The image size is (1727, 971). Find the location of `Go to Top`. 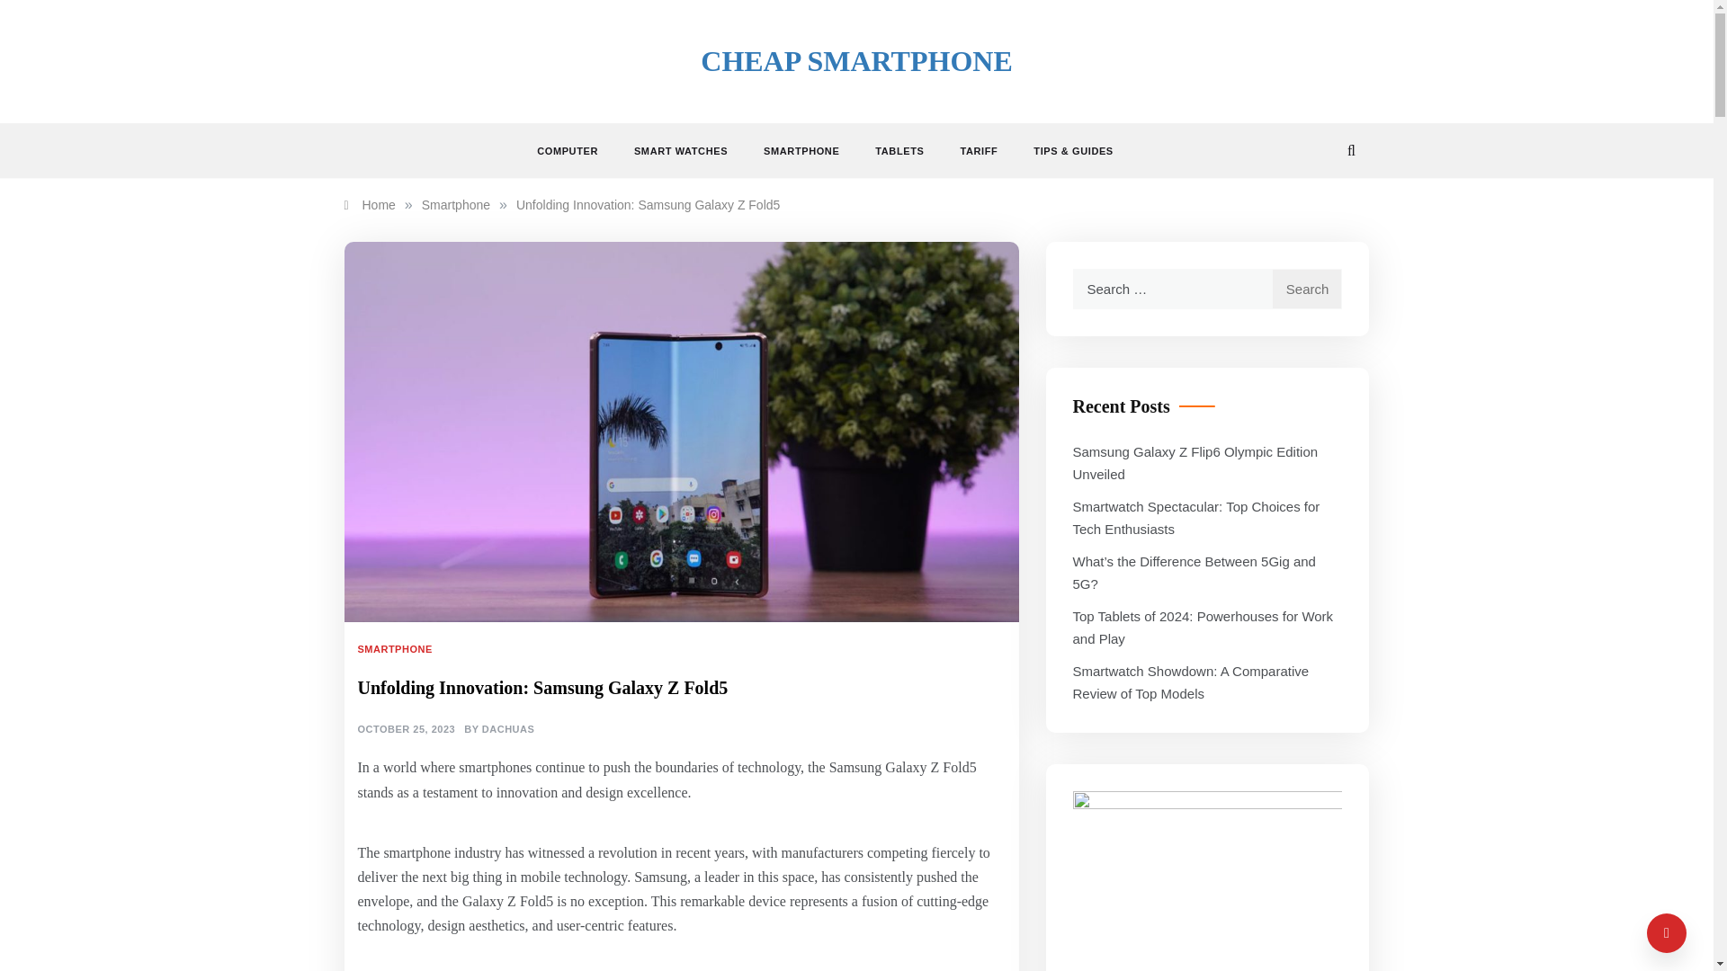

Go to Top is located at coordinates (1667, 933).